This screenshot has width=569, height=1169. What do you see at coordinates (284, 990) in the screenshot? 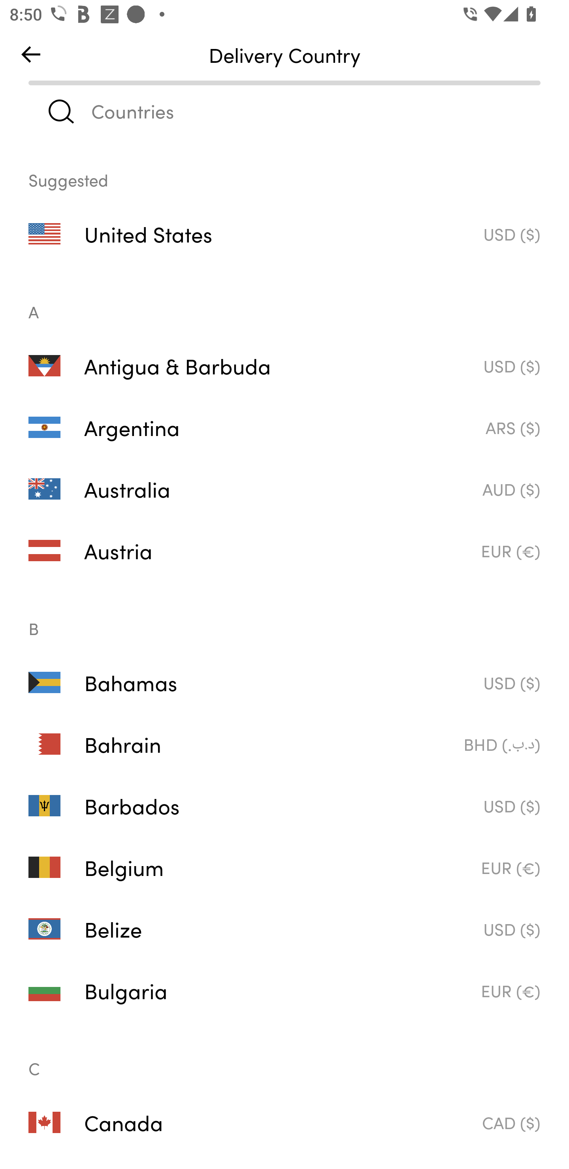
I see `Bulgaria EUR (€)` at bounding box center [284, 990].